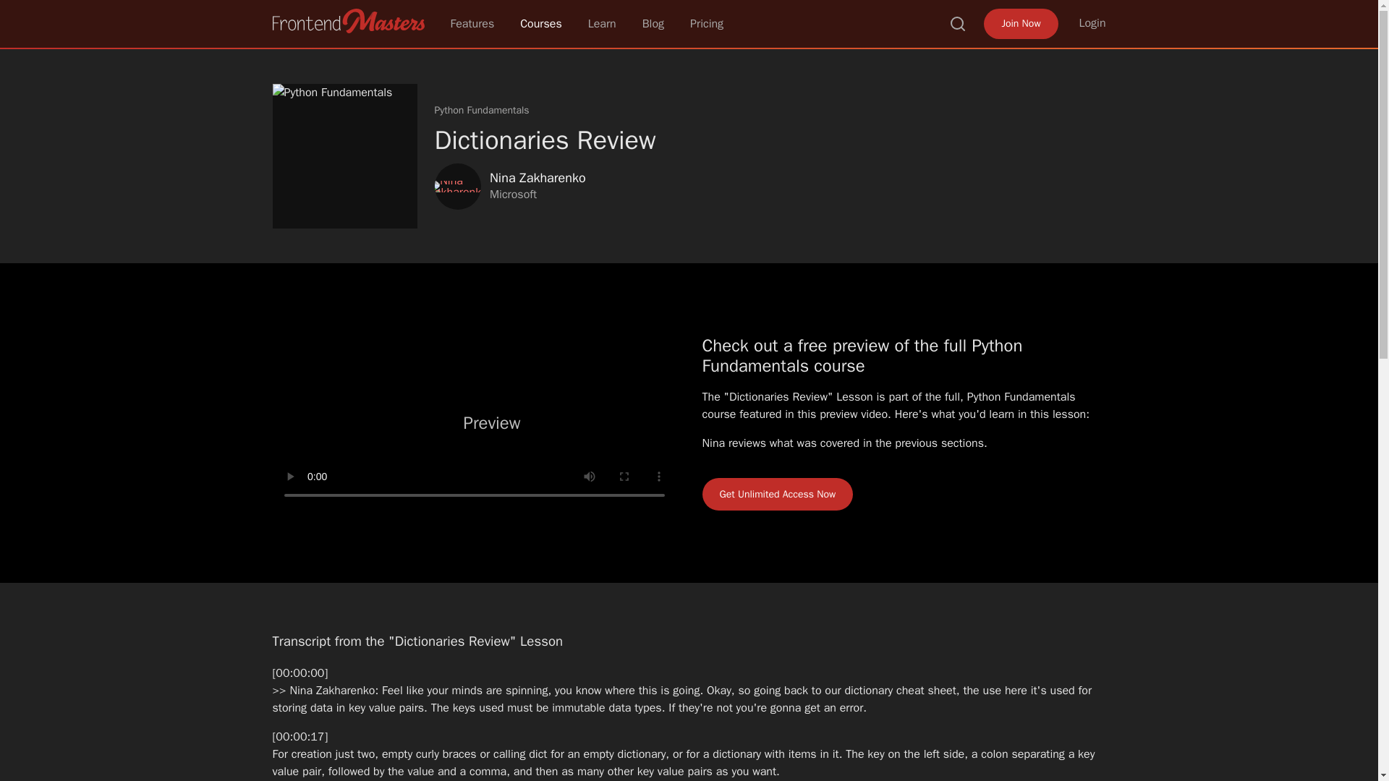 The width and height of the screenshot is (1389, 781). What do you see at coordinates (481, 110) in the screenshot?
I see `Python Fundamentals` at bounding box center [481, 110].